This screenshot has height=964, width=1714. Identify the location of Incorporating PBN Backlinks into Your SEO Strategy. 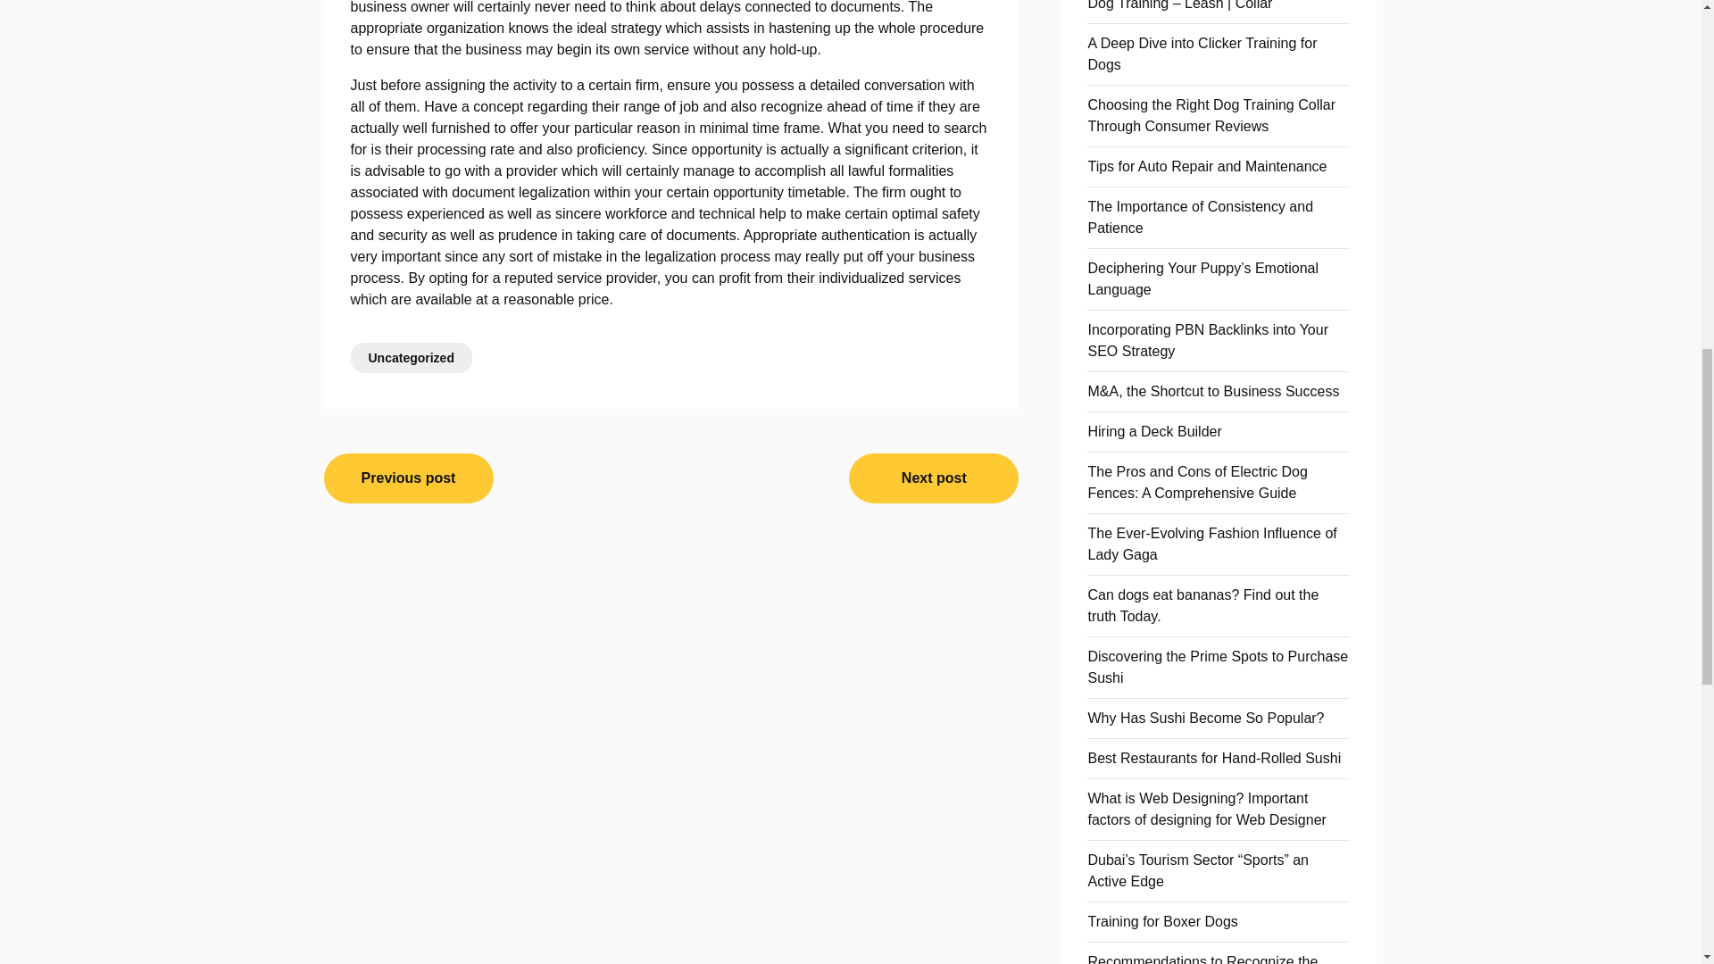
(1207, 339).